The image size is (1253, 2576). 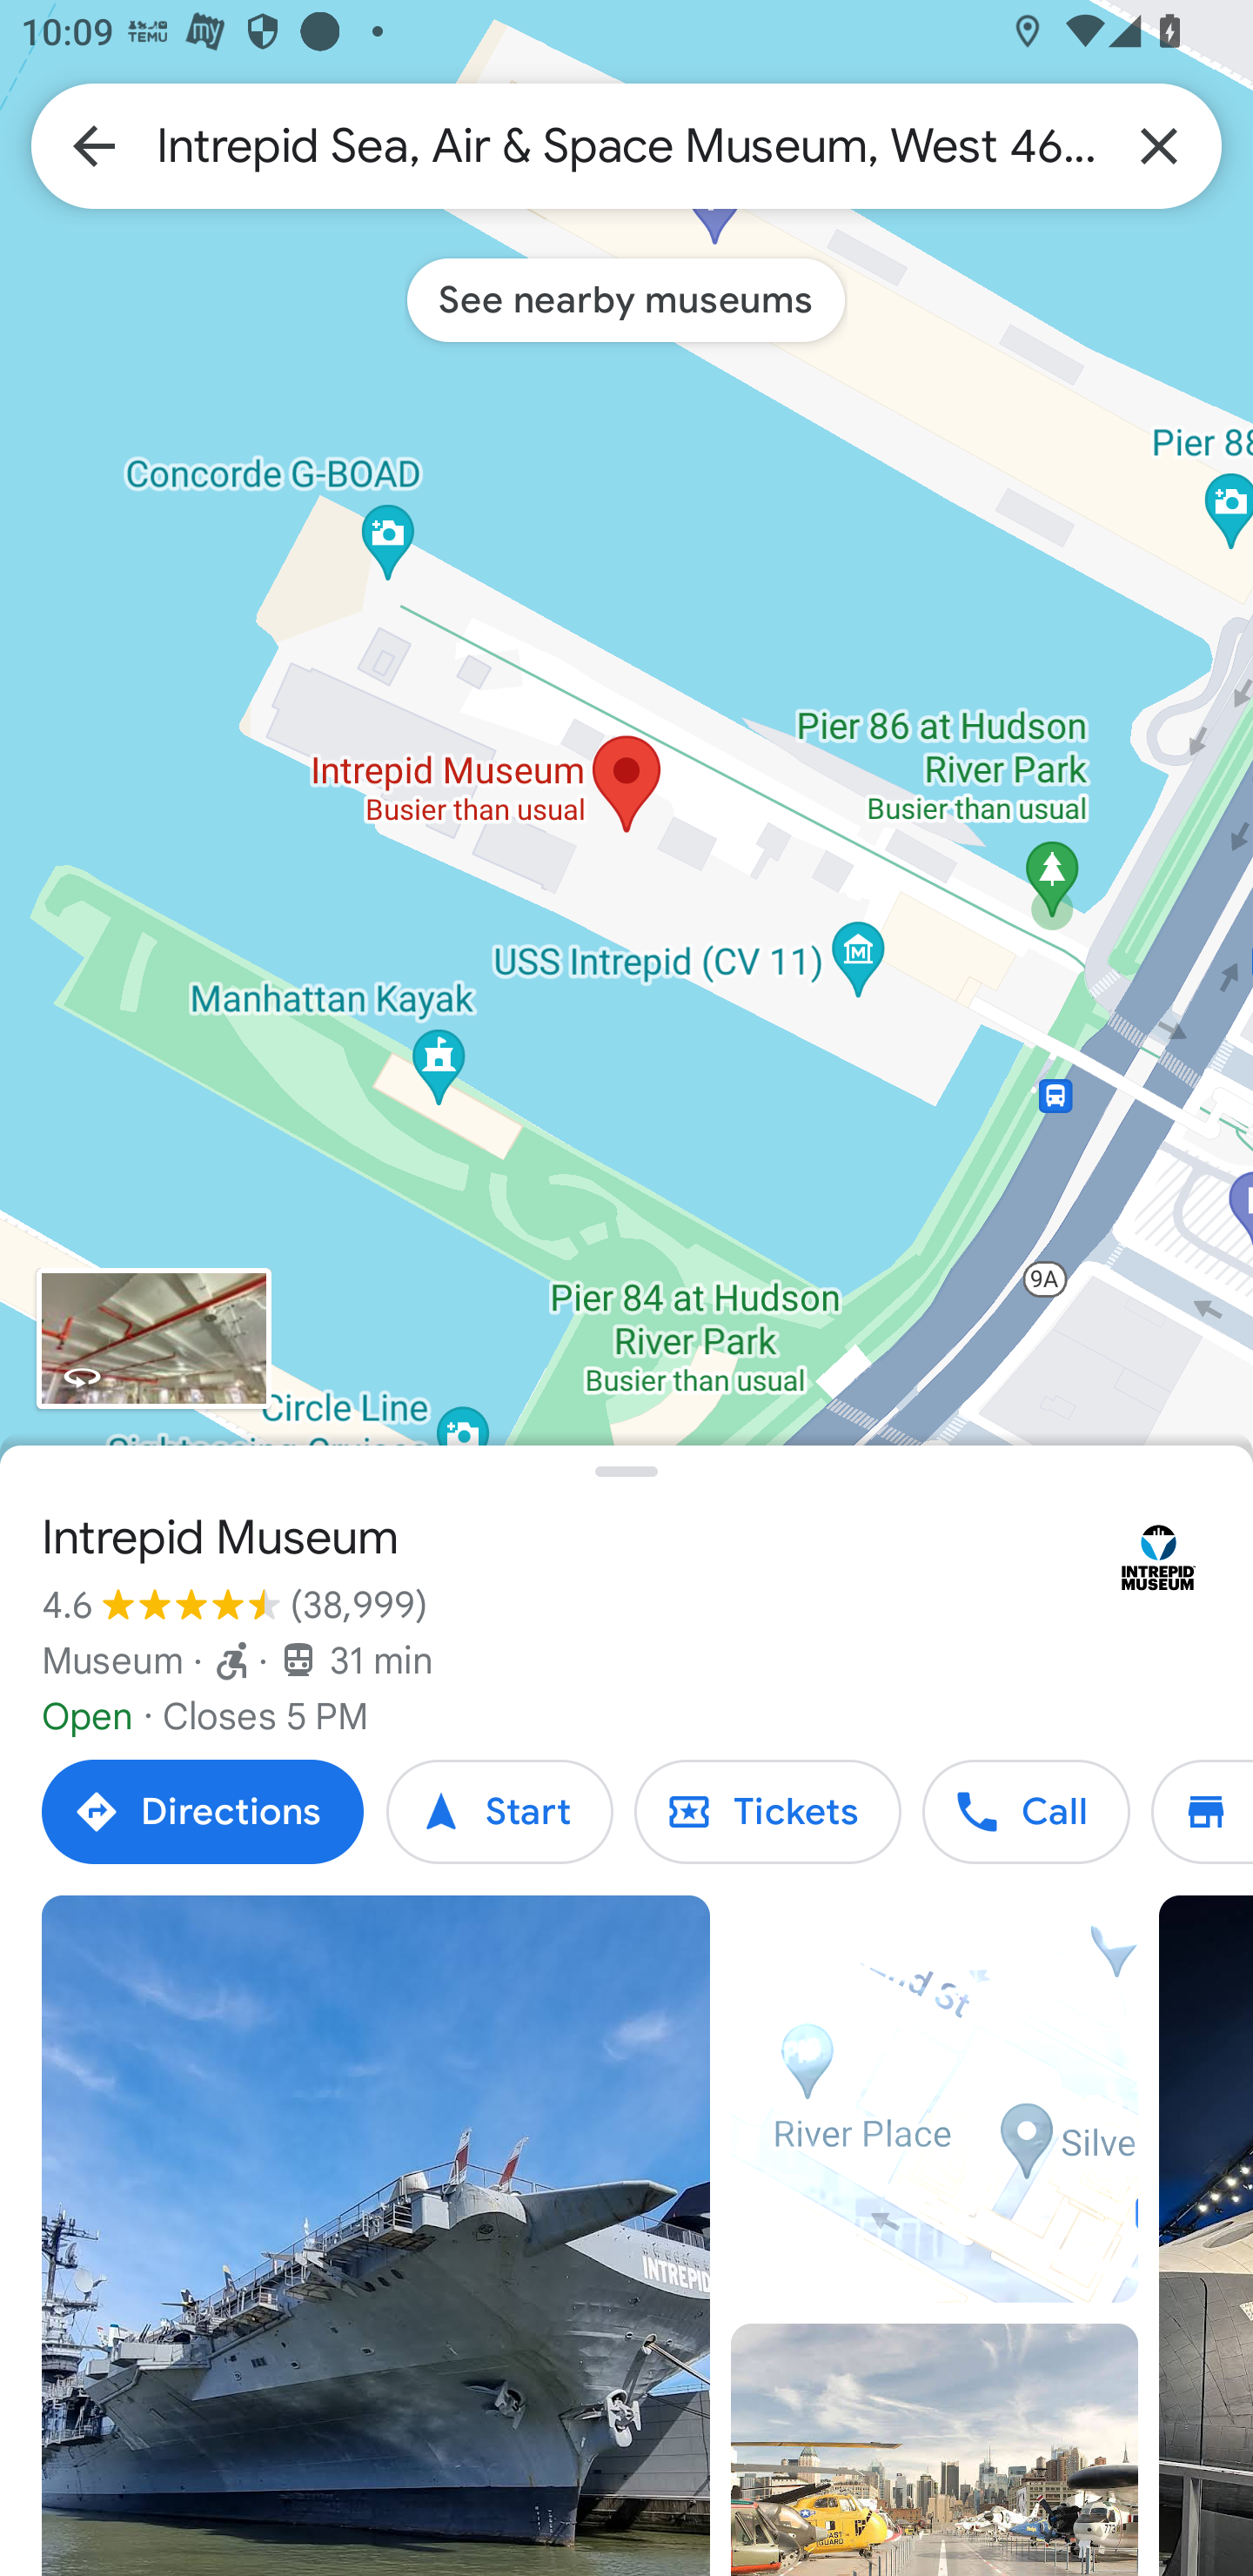 I want to click on Photo, so click(x=934, y=2449).